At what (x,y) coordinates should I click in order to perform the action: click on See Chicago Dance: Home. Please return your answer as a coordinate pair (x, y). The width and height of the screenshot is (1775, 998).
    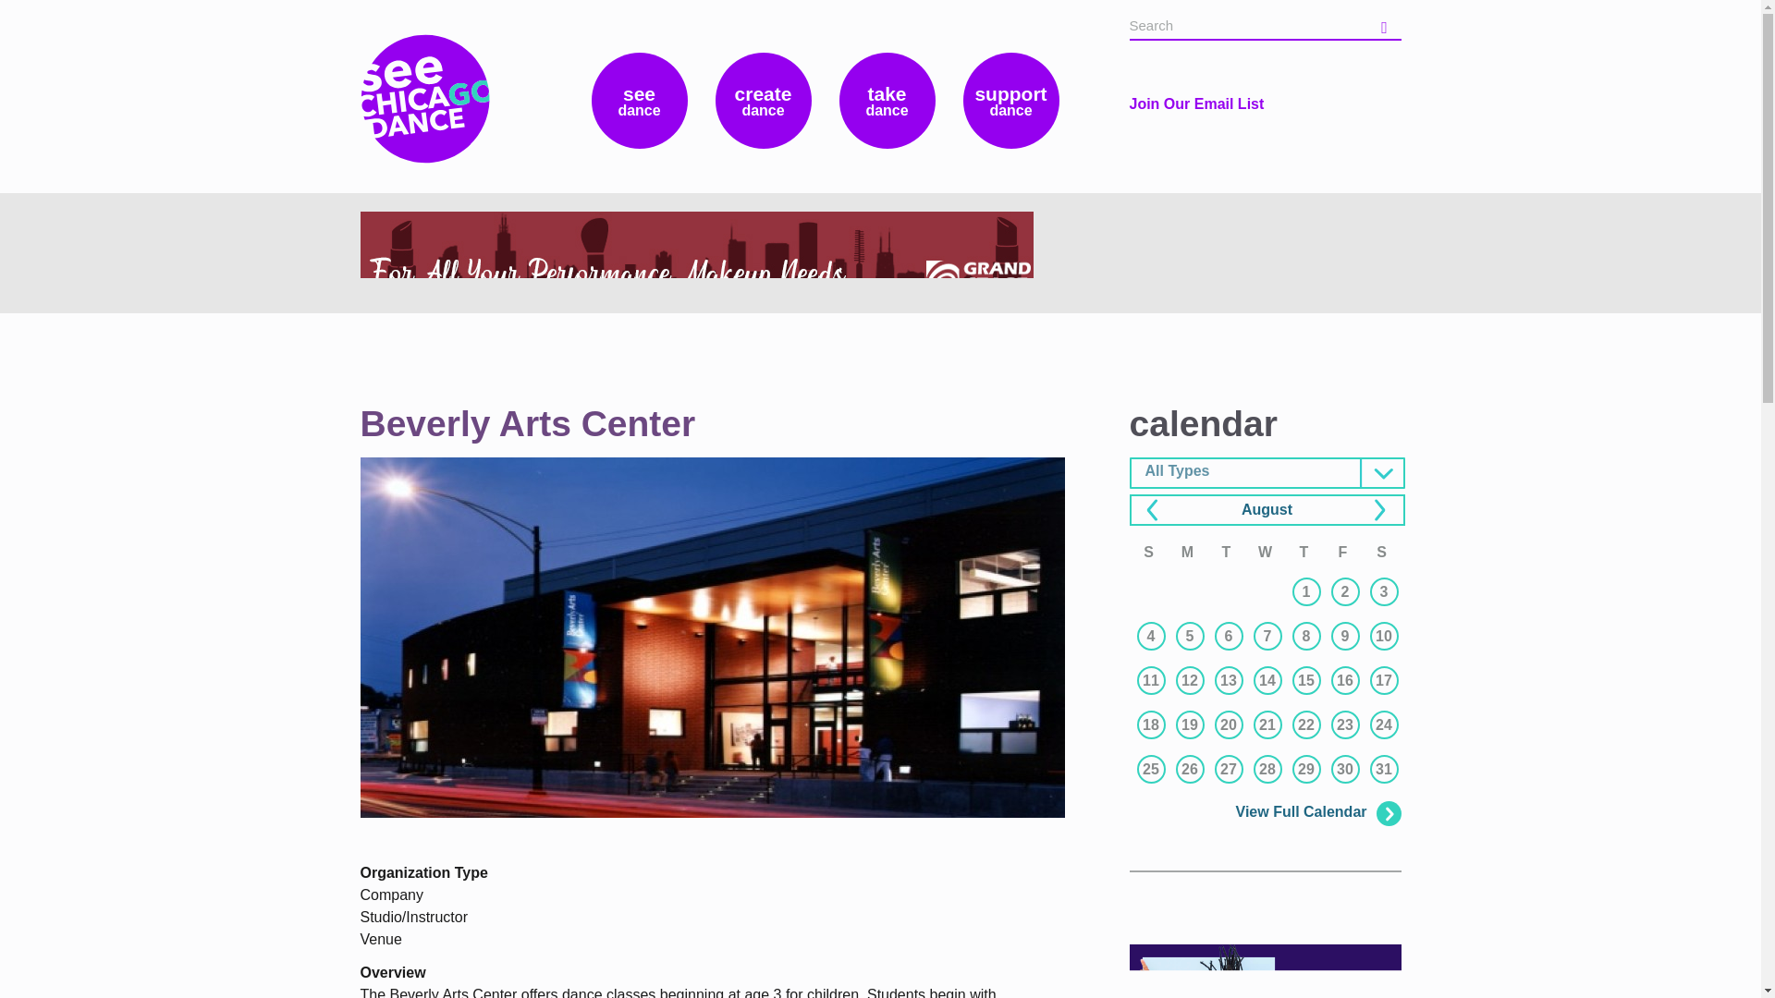
    Looking at the image, I should click on (424, 81).